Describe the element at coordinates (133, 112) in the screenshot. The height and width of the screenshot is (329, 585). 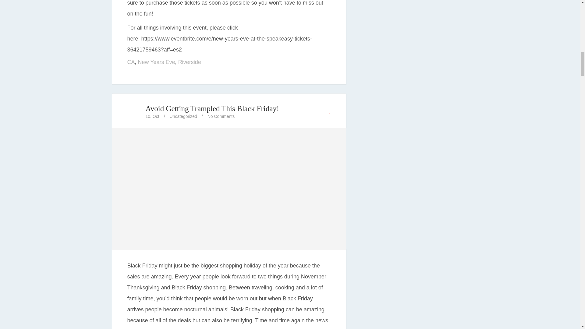
I see `Author Name` at that location.